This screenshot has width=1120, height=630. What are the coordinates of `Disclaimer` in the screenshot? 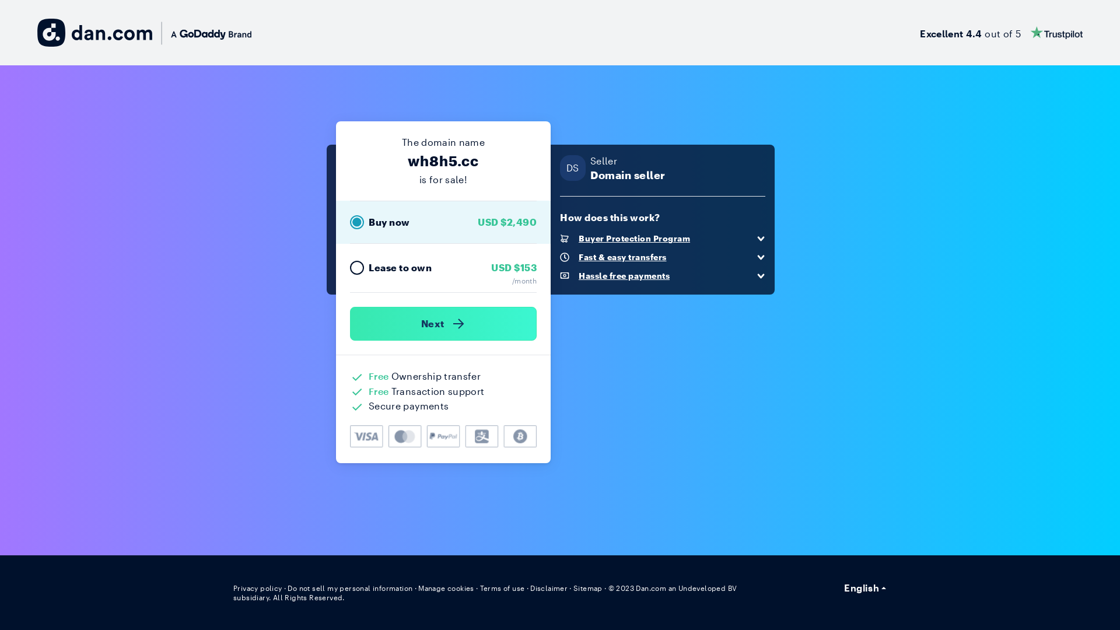 It's located at (548, 588).